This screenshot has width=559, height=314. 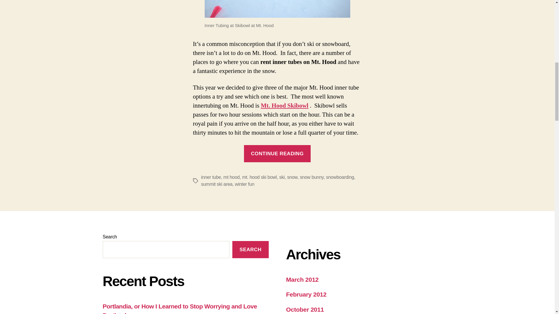 I want to click on snow, so click(x=292, y=177).